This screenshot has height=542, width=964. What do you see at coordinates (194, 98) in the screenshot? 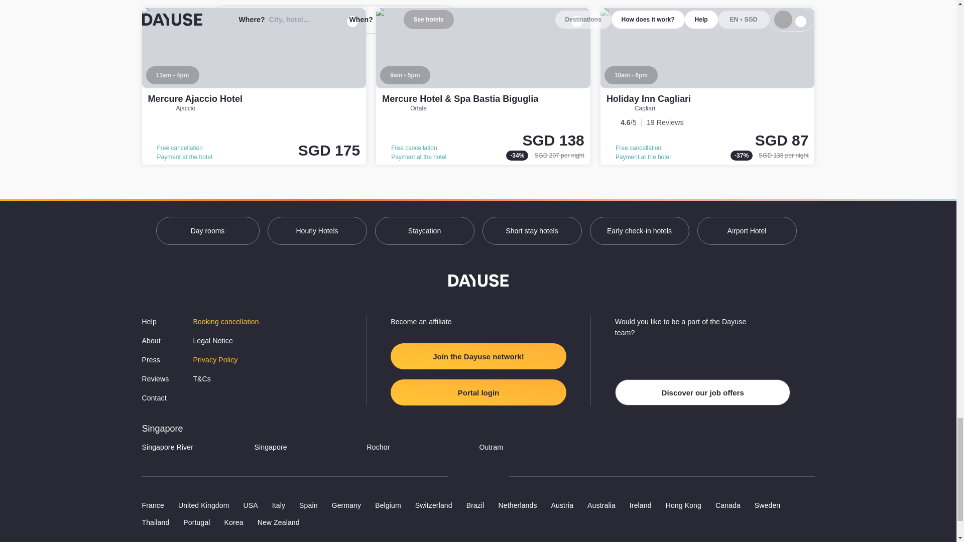
I see `Mercure Ajaccio Hotel` at bounding box center [194, 98].